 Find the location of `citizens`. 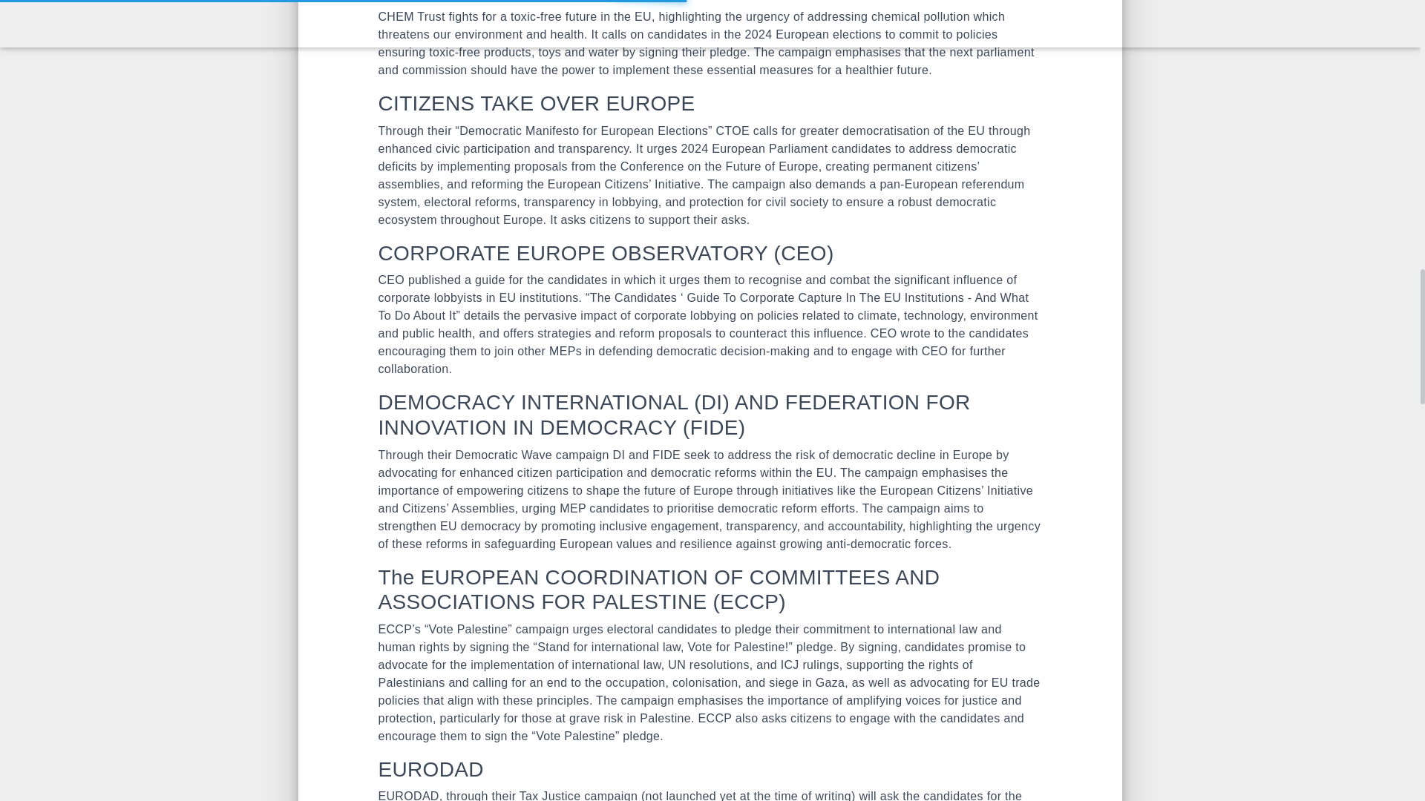

citizens is located at coordinates (811, 718).